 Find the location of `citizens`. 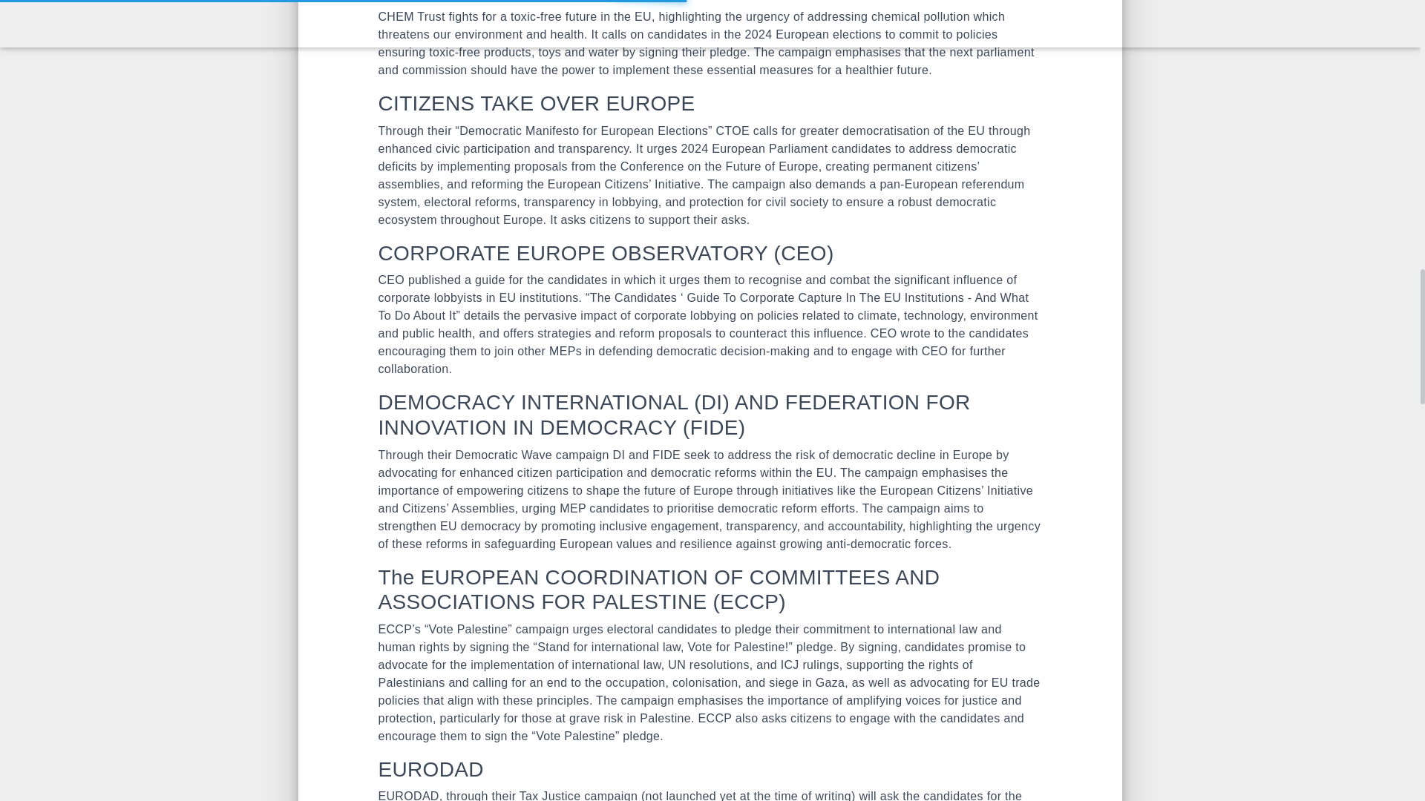

citizens is located at coordinates (811, 718).